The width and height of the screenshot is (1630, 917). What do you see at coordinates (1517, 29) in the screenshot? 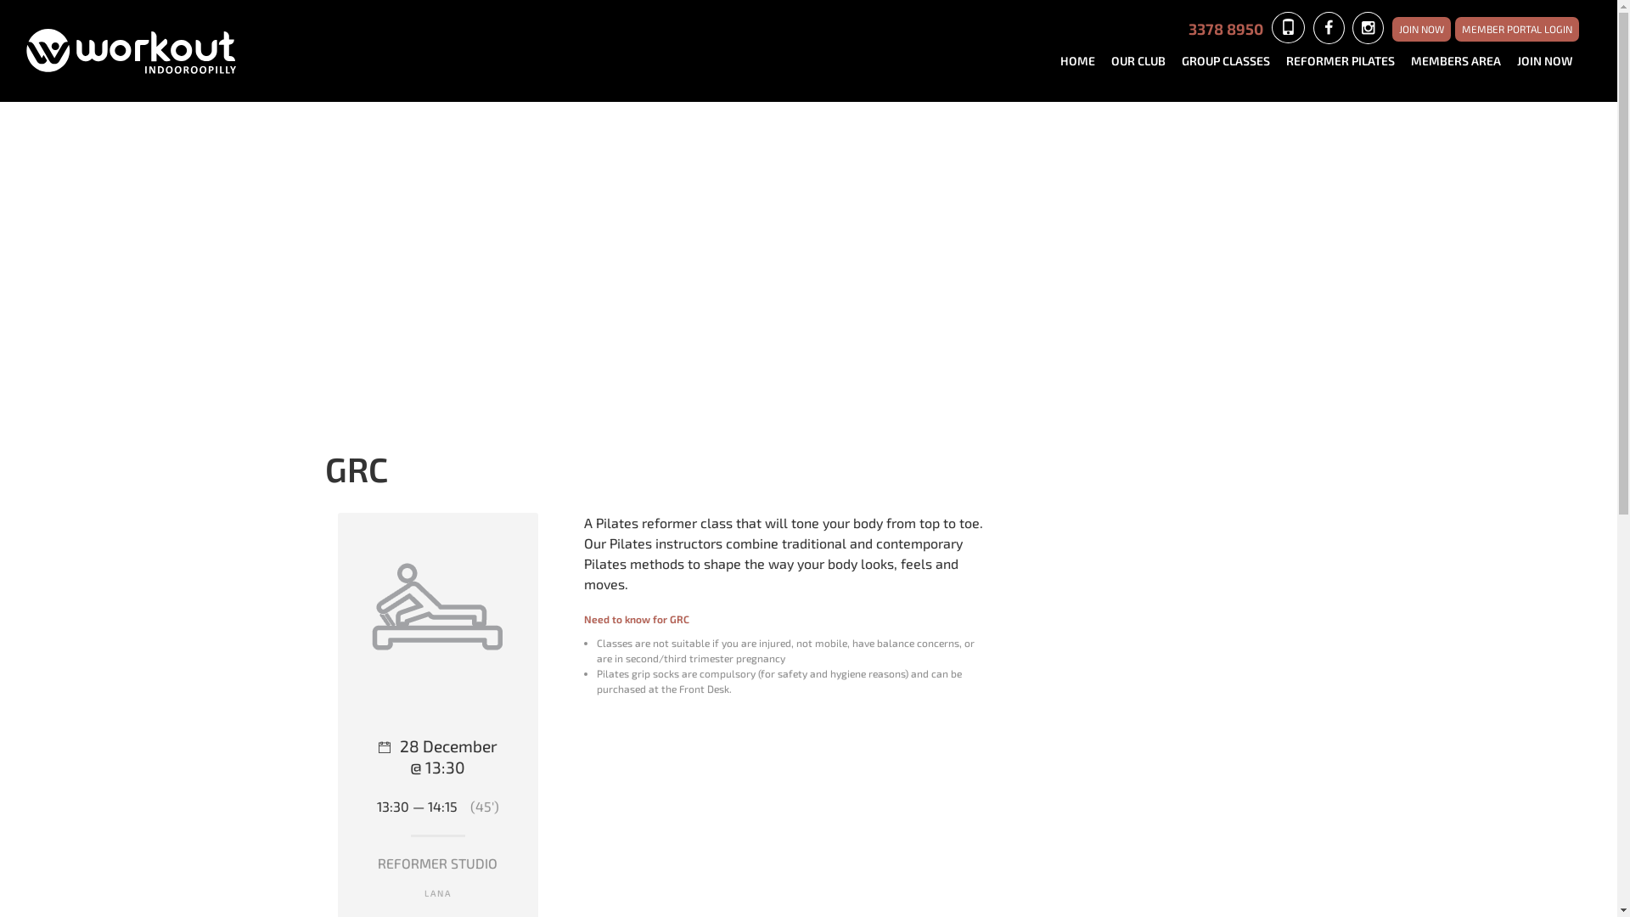
I see `MEMBER PORTAL LOGIN` at bounding box center [1517, 29].